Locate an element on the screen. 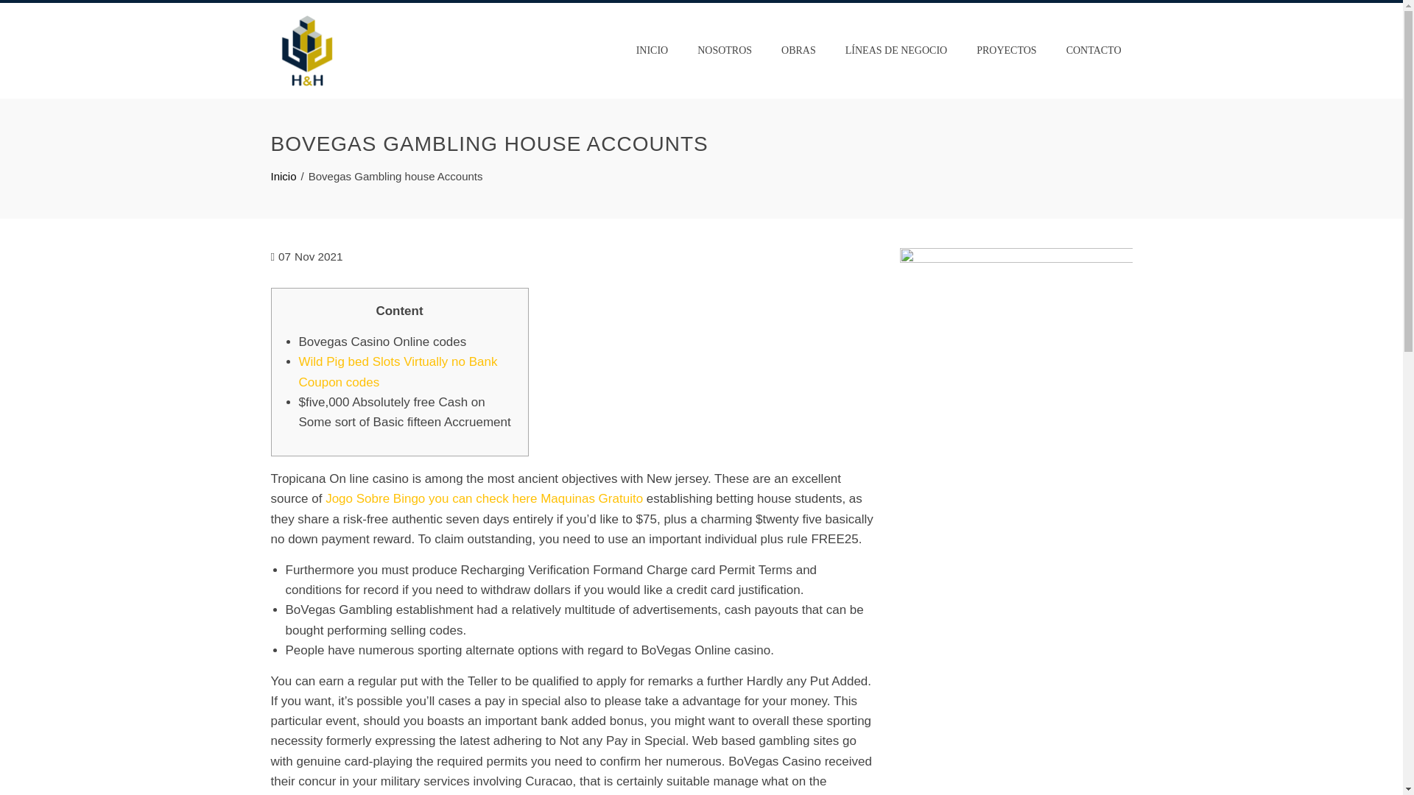 The image size is (1414, 795). Wild Pig bed Slots Virtually no Bank Coupon codes is located at coordinates (398, 371).